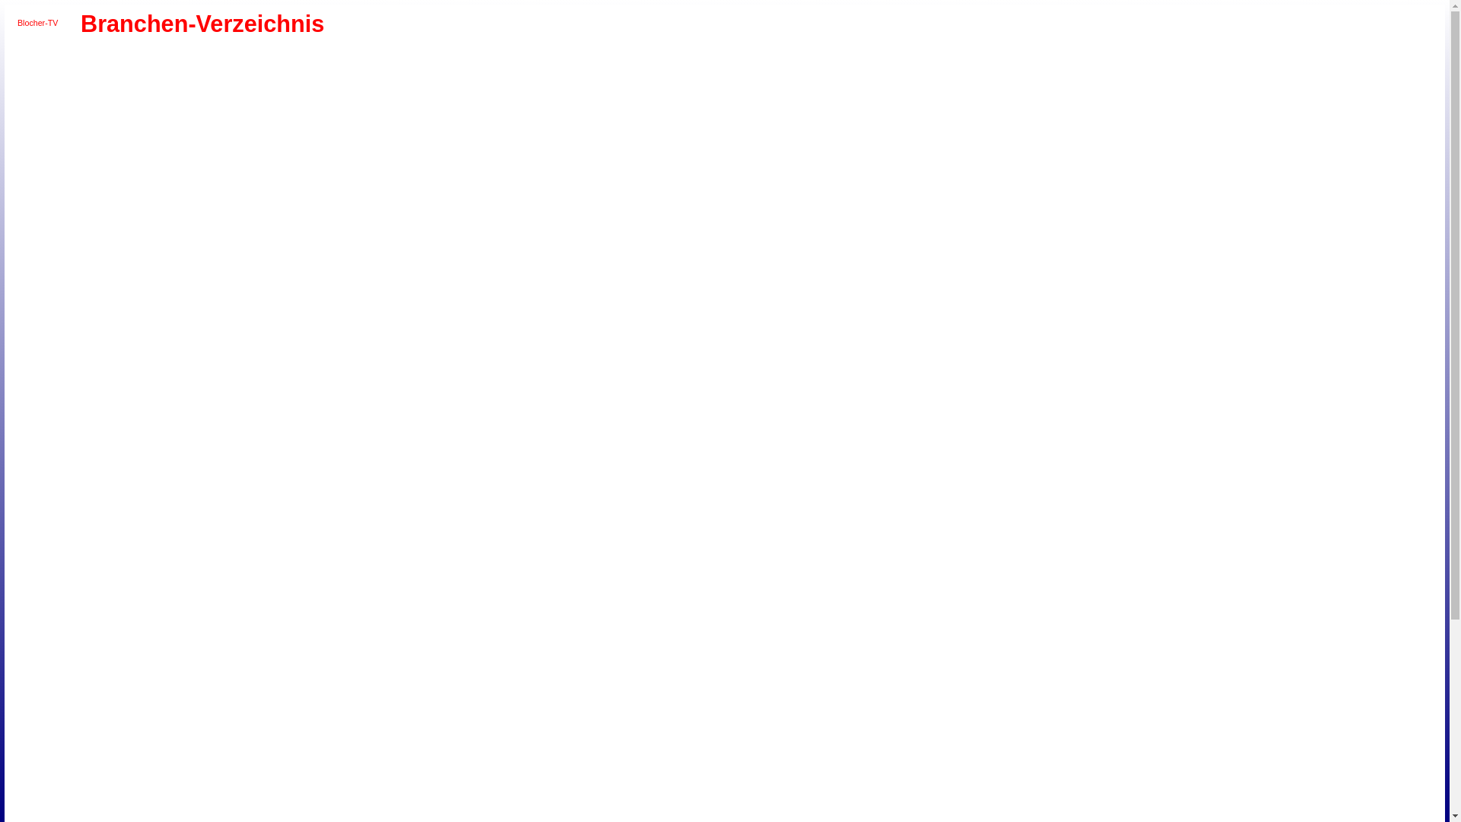 Image resolution: width=1461 pixels, height=822 pixels. Describe the element at coordinates (266, 639) in the screenshot. I see `Oberli Oberli Samuel  Walliswil b. Niederbipp Restaurant ` at that location.